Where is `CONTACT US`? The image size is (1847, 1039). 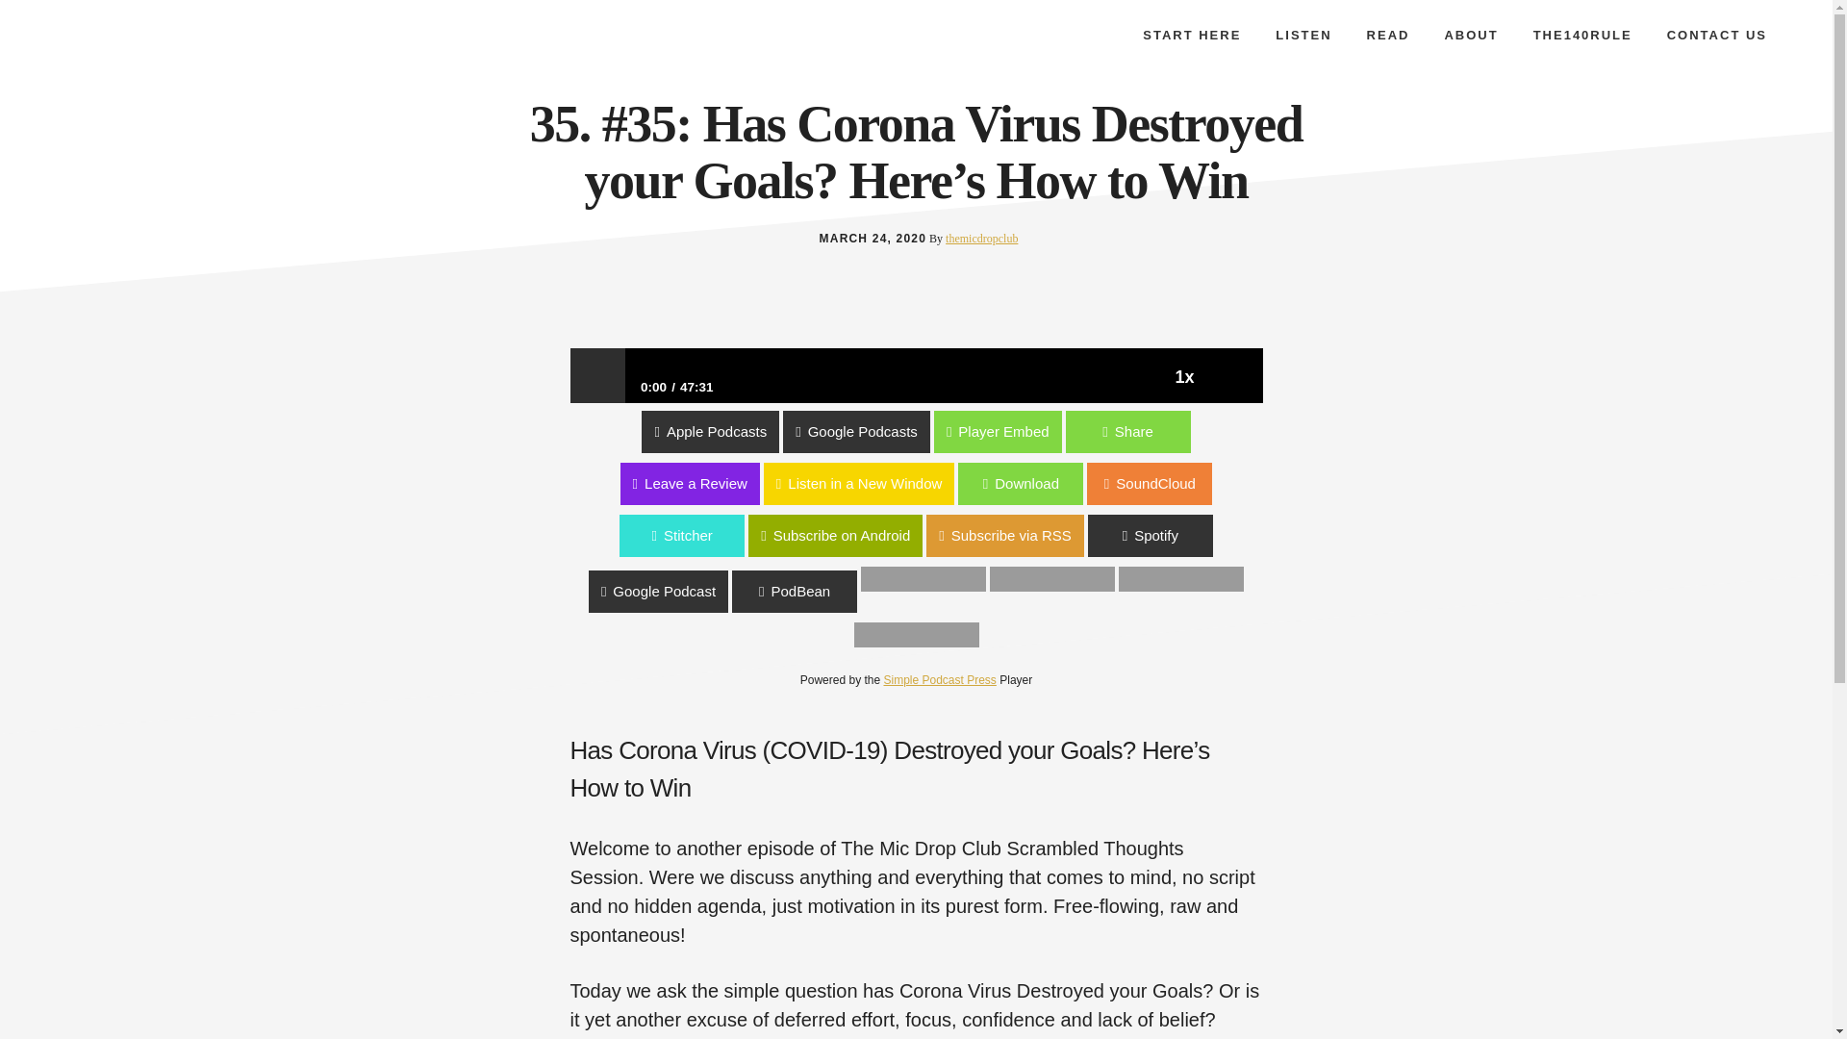 CONTACT US is located at coordinates (1716, 35).